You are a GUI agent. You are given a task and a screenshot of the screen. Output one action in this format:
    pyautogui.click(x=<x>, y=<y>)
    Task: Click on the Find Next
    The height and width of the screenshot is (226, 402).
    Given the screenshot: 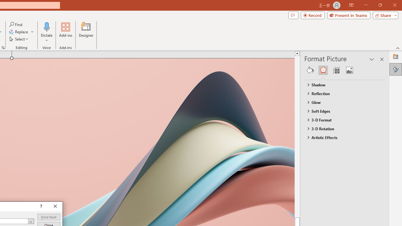 What is the action you would take?
    pyautogui.click(x=49, y=217)
    